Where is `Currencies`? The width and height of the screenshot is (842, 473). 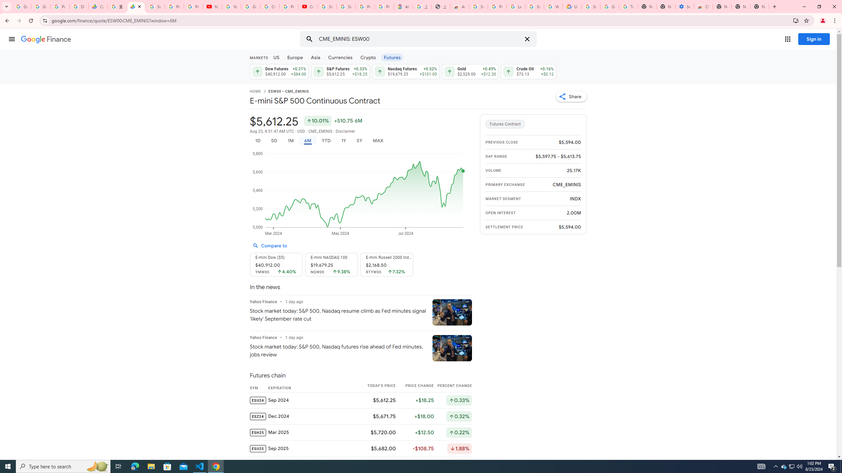 Currencies is located at coordinates (340, 57).